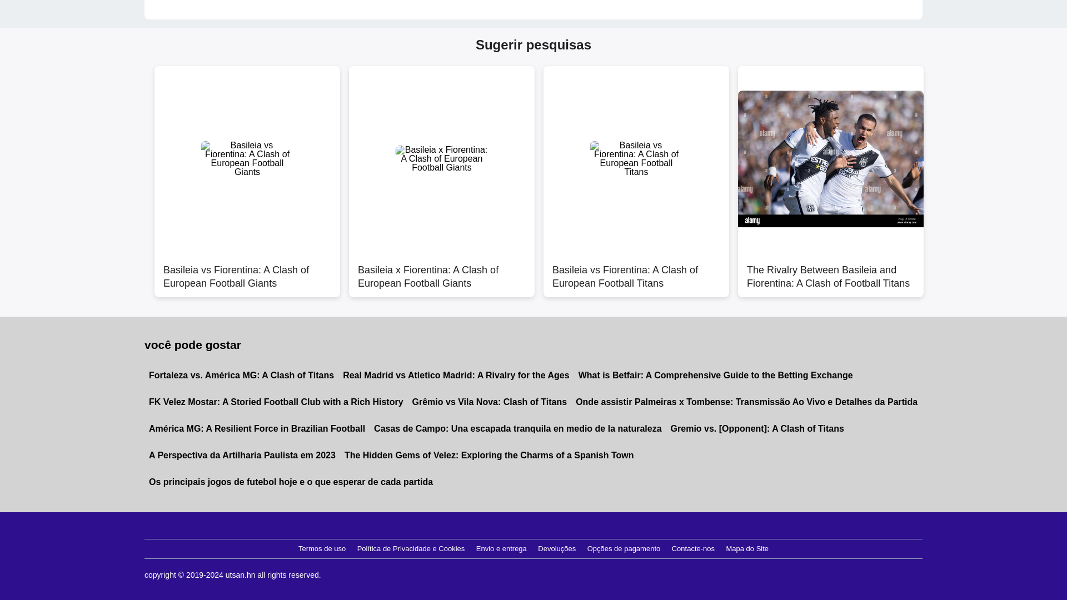 The image size is (1067, 600). I want to click on Real Madrid vs Atletico Madrid: A Rivalry for the Ages, so click(456, 376).